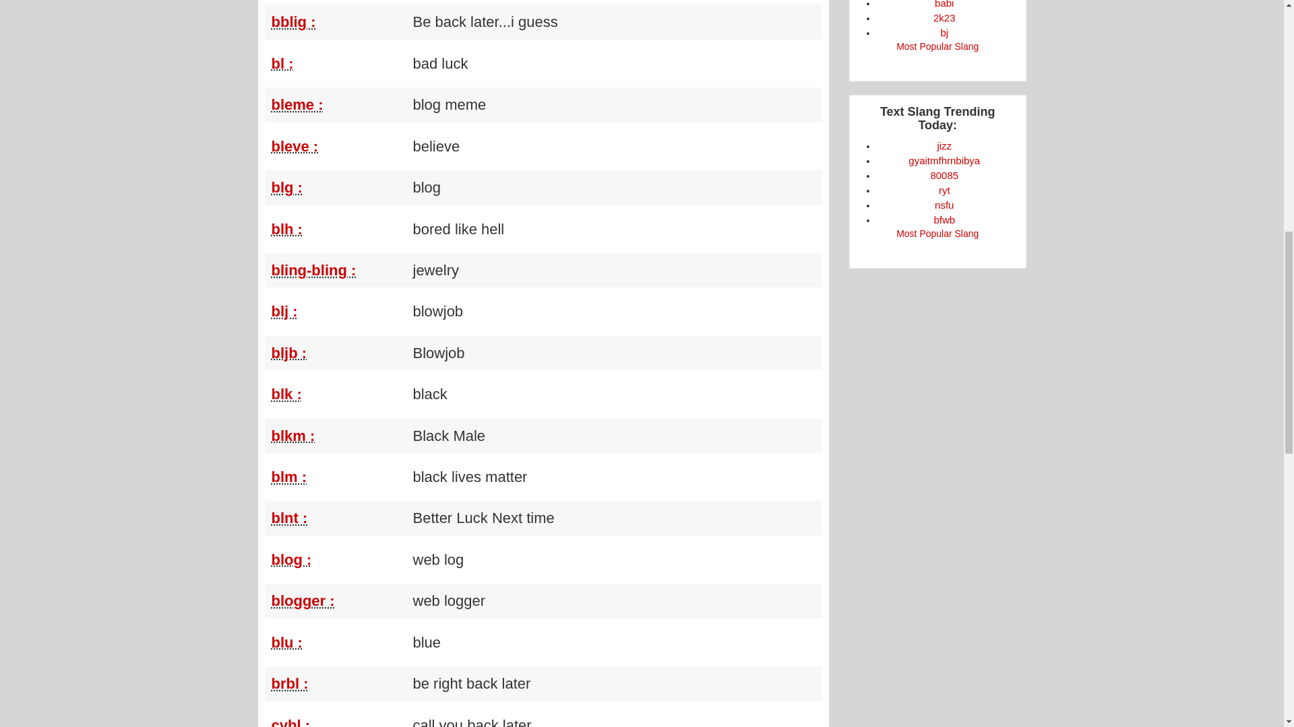 The width and height of the screenshot is (1294, 727). What do you see at coordinates (338, 518) in the screenshot?
I see `Better Luck Next time` at bounding box center [338, 518].